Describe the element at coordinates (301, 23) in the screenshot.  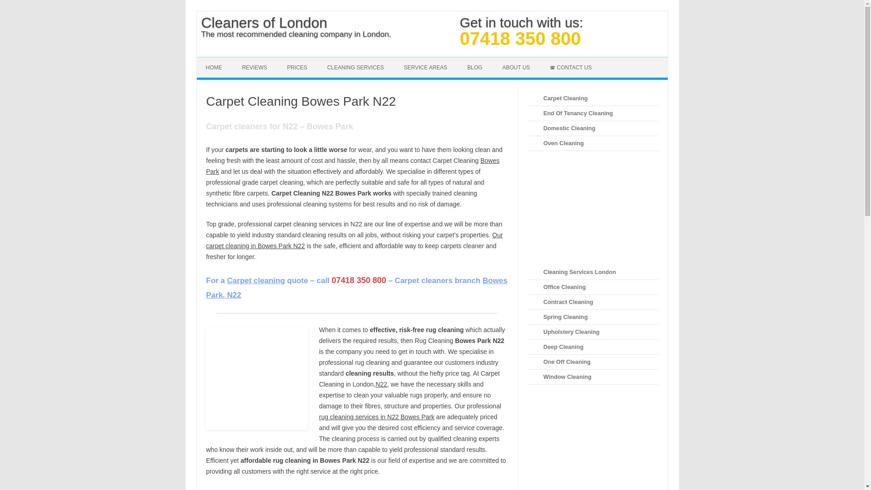
I see `Cleaners of London` at that location.